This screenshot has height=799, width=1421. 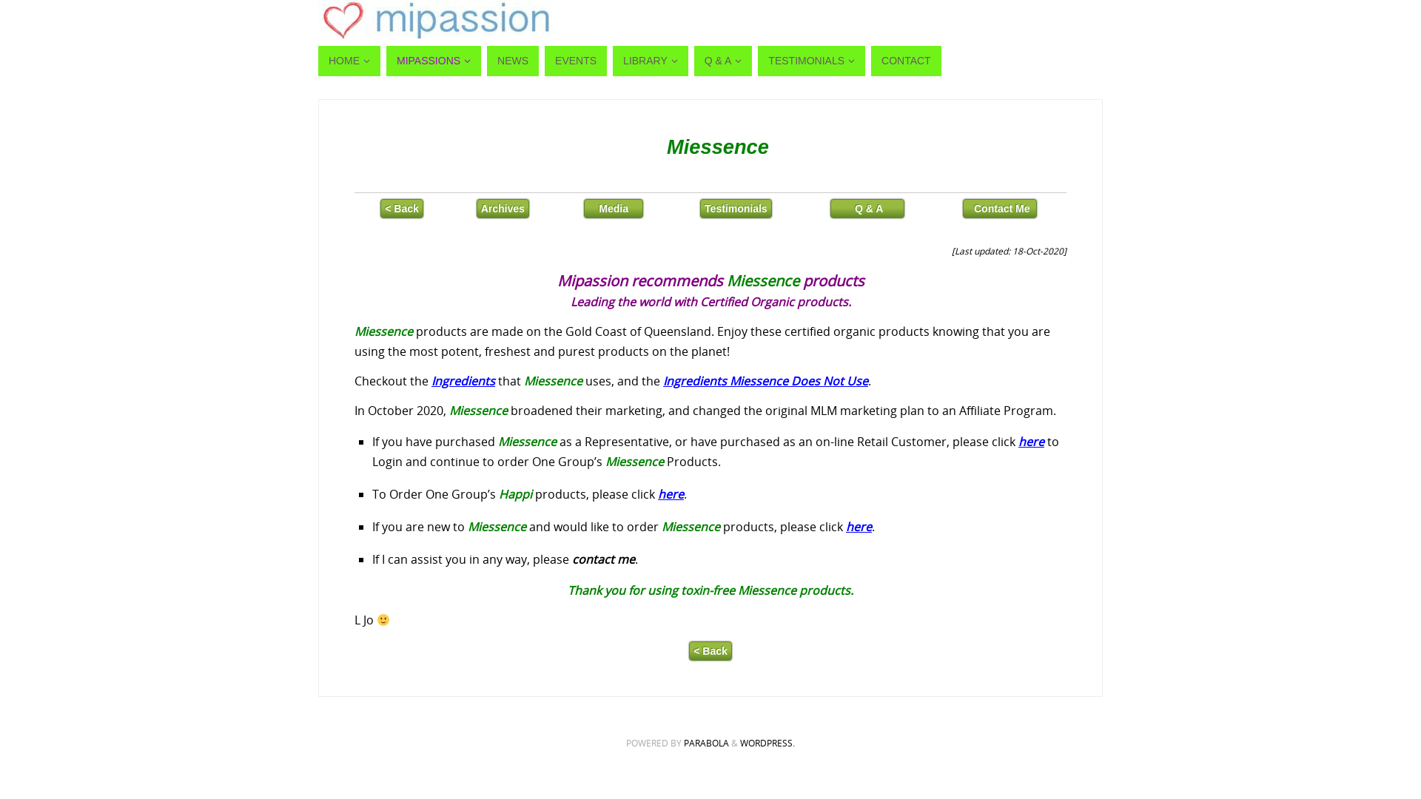 What do you see at coordinates (503, 209) in the screenshot?
I see `Archives` at bounding box center [503, 209].